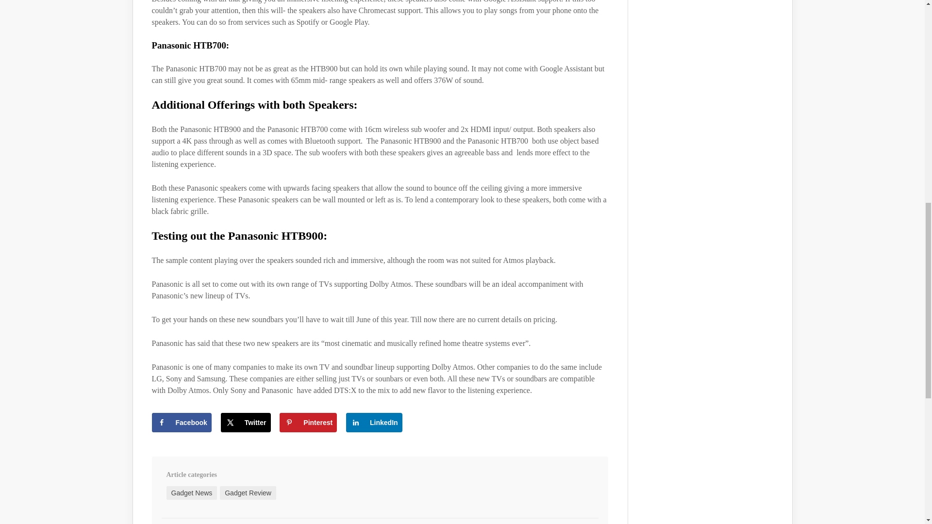  Describe the element at coordinates (308, 423) in the screenshot. I see `Save to Pinterest` at that location.